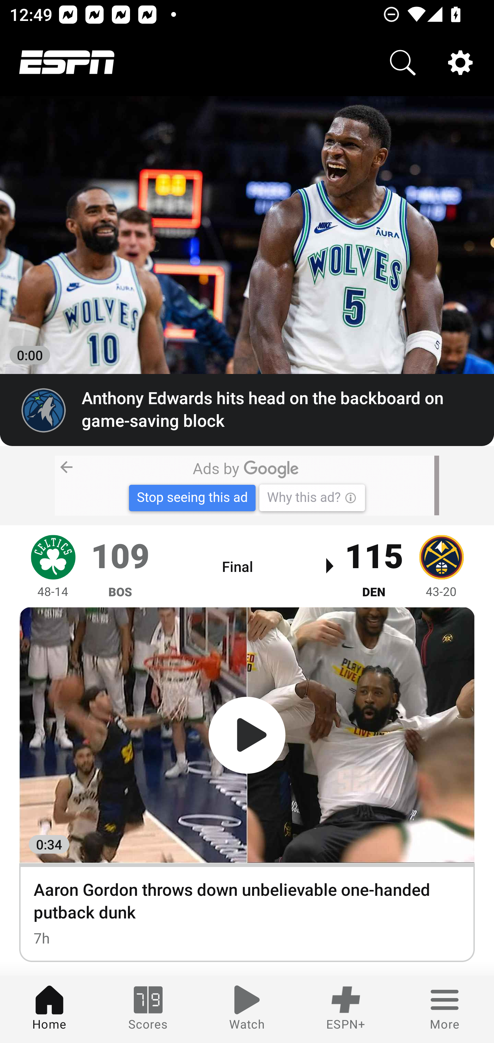 The image size is (494, 1043). What do you see at coordinates (247, 1009) in the screenshot?
I see `Watch` at bounding box center [247, 1009].